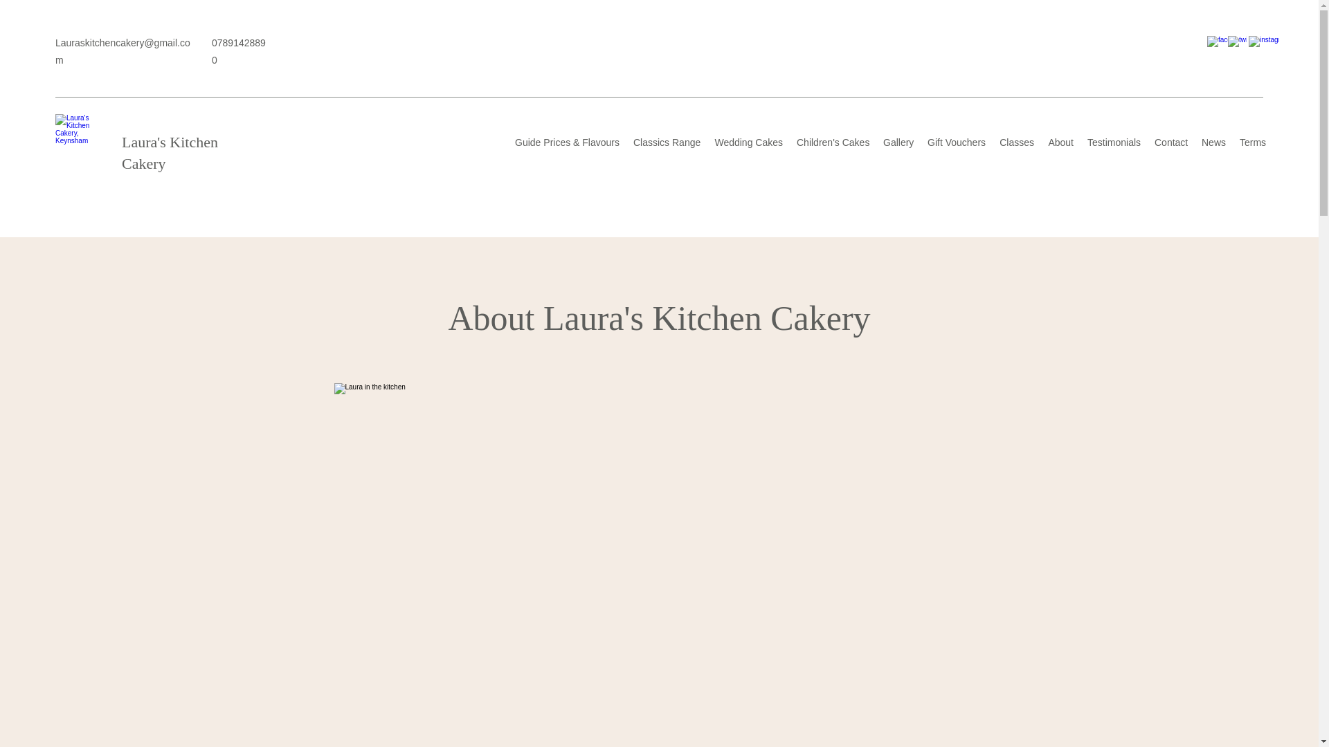 The height and width of the screenshot is (747, 1329). What do you see at coordinates (957, 142) in the screenshot?
I see `Gift Vouchers` at bounding box center [957, 142].